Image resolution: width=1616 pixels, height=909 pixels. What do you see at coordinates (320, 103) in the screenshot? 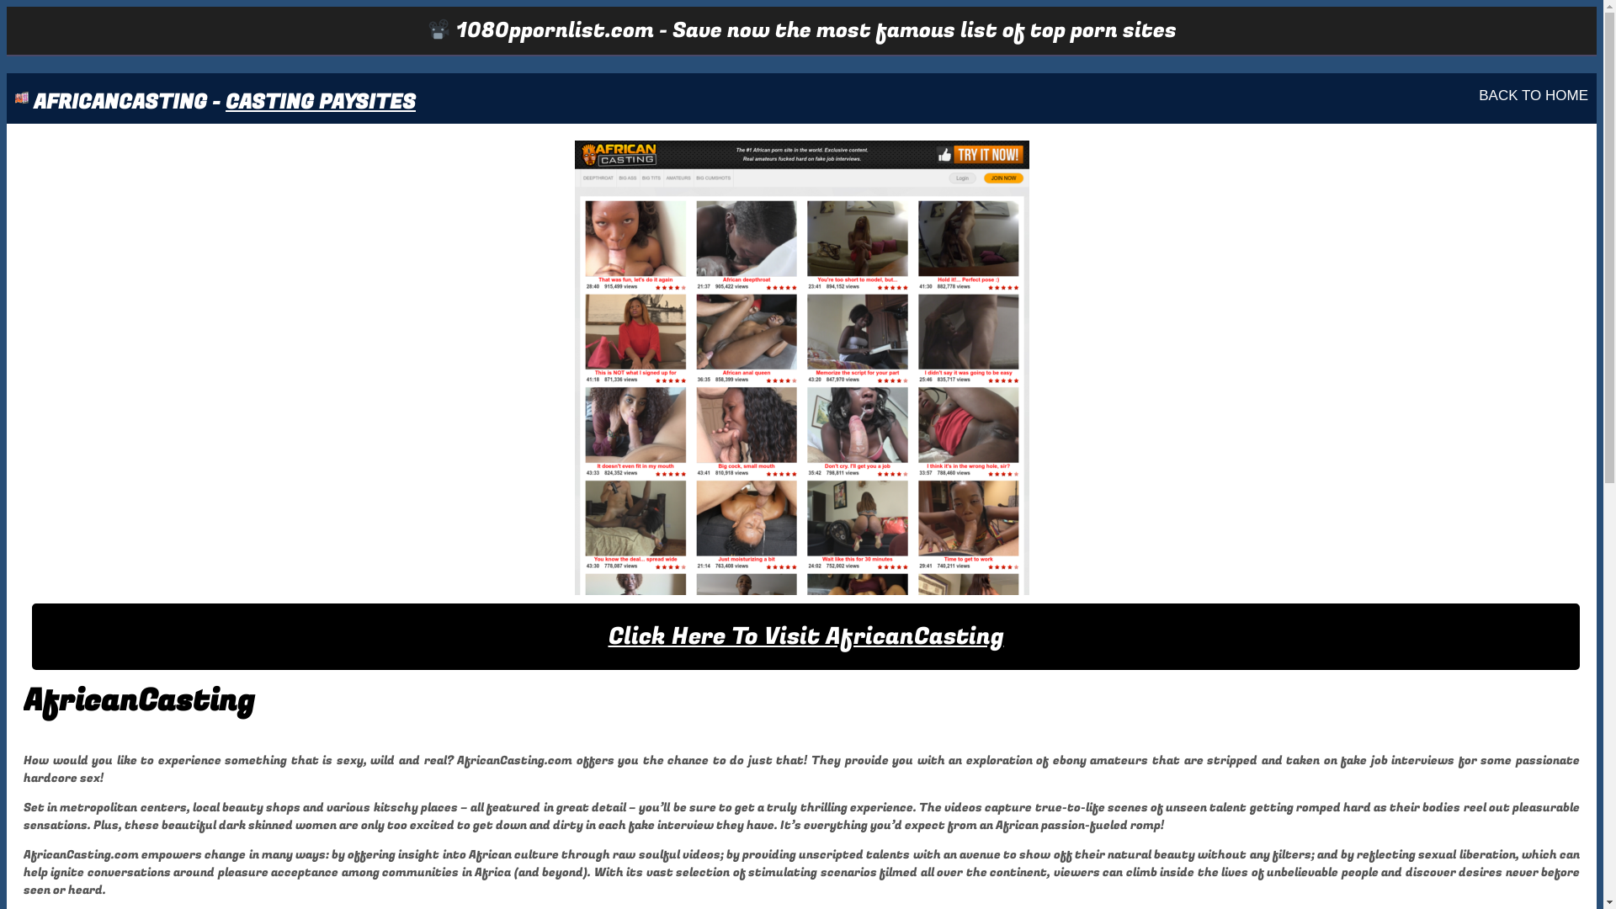
I see `CASTING PAYSITES` at bounding box center [320, 103].